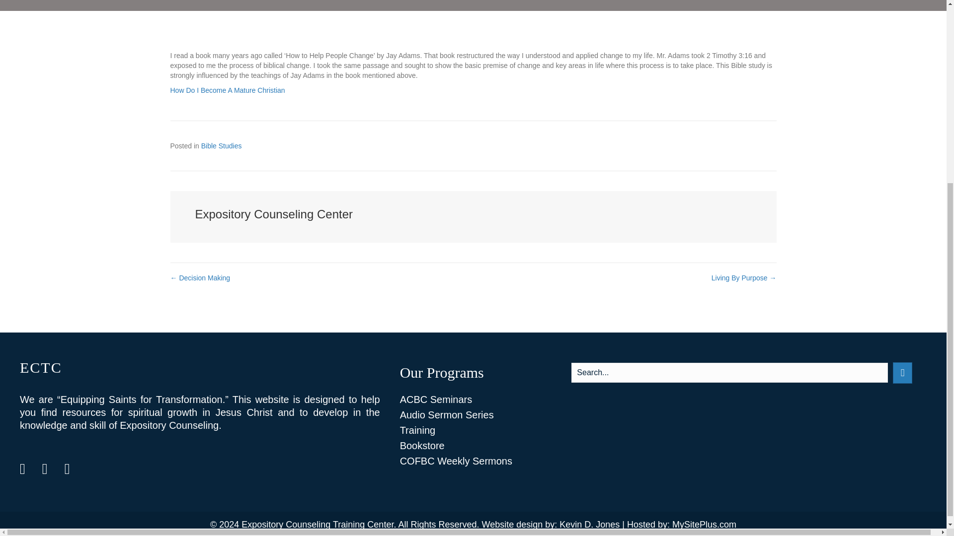 This screenshot has width=954, height=536. What do you see at coordinates (473, 399) in the screenshot?
I see `ACBC Seminars` at bounding box center [473, 399].